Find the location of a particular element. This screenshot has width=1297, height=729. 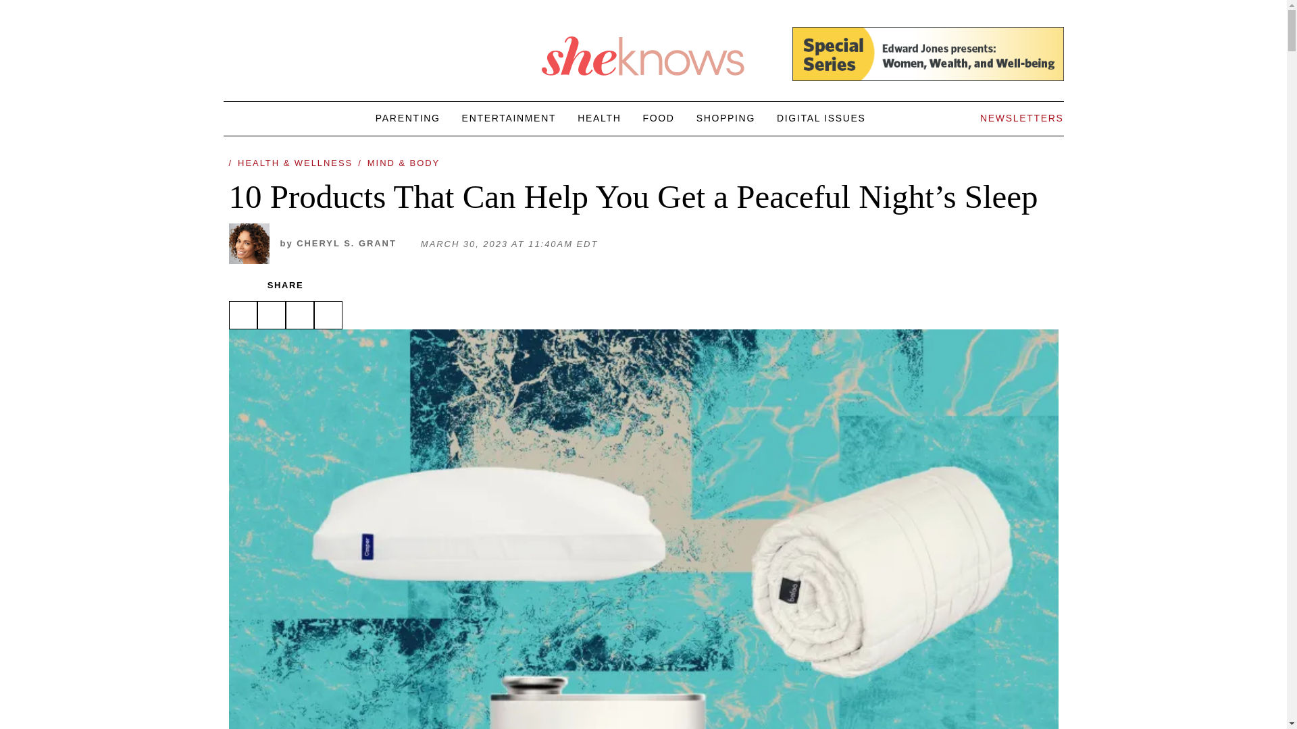

Plus Icon is located at coordinates (821, 117).